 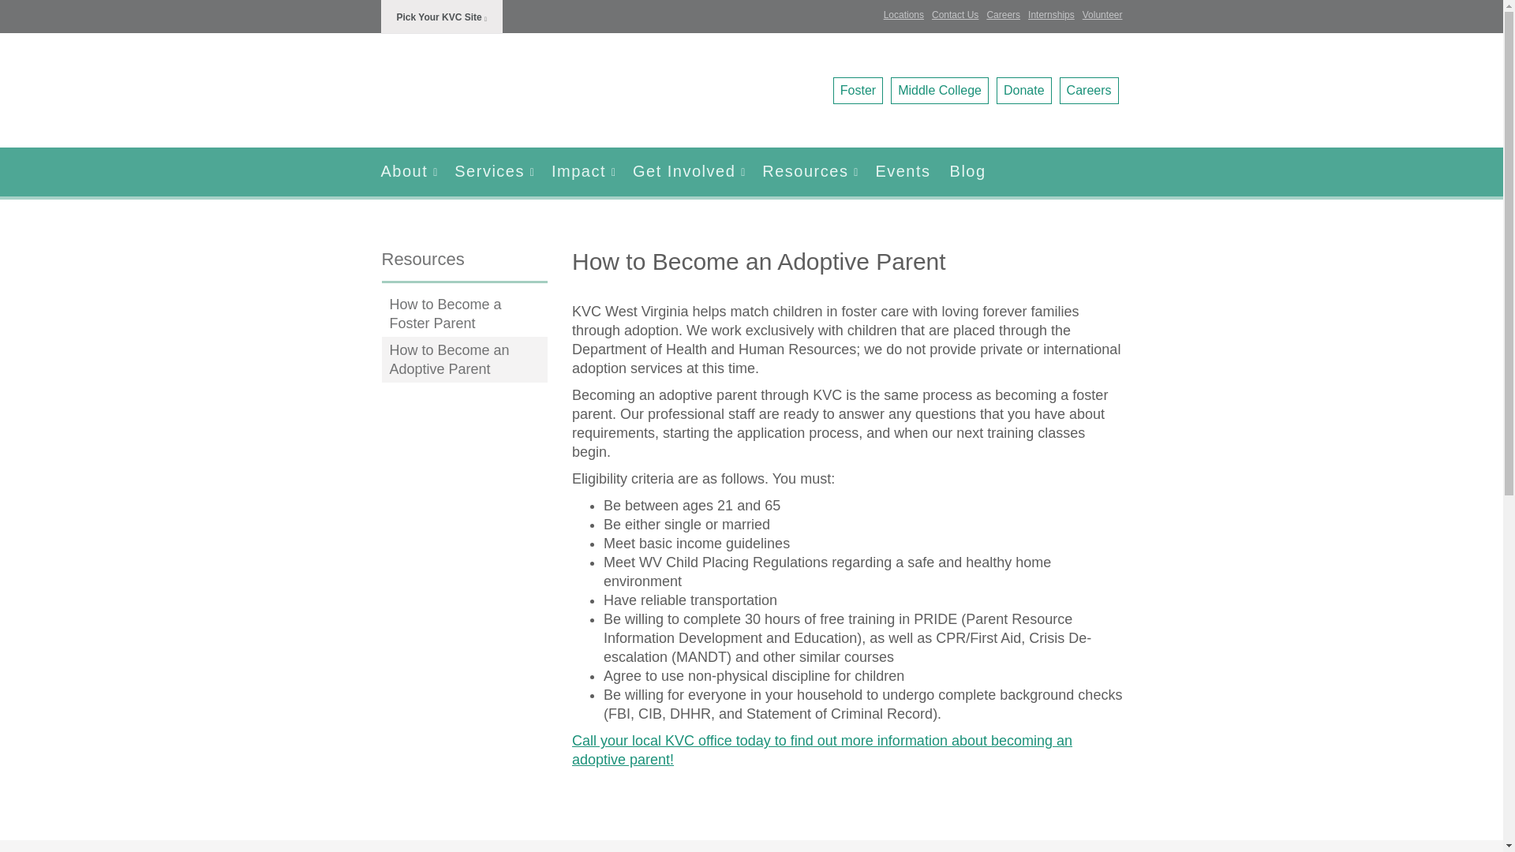 What do you see at coordinates (1102, 14) in the screenshot?
I see `Volunteer` at bounding box center [1102, 14].